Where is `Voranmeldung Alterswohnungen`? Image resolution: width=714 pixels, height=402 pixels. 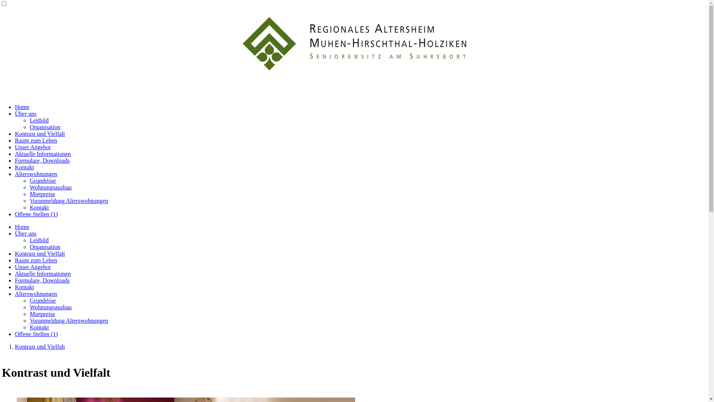
Voranmeldung Alterswohnungen is located at coordinates (69, 321).